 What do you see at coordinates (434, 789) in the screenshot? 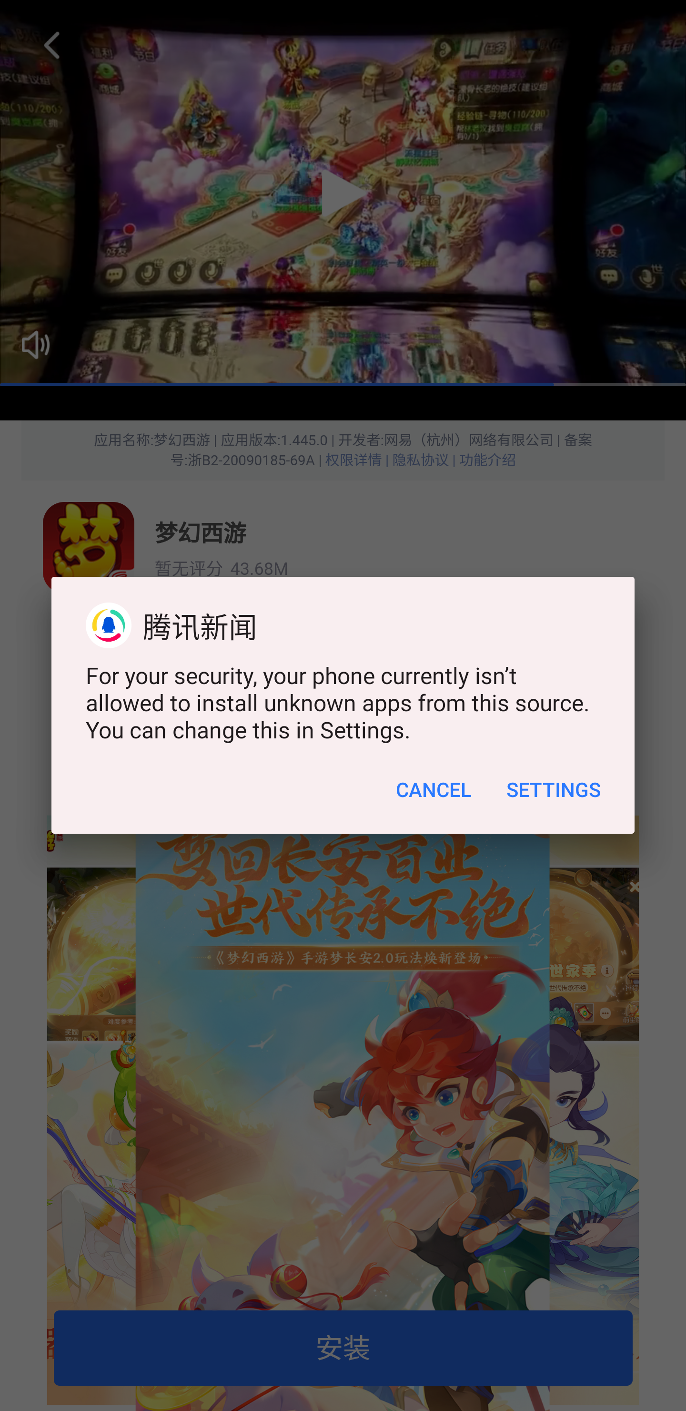
I see `CANCEL` at bounding box center [434, 789].